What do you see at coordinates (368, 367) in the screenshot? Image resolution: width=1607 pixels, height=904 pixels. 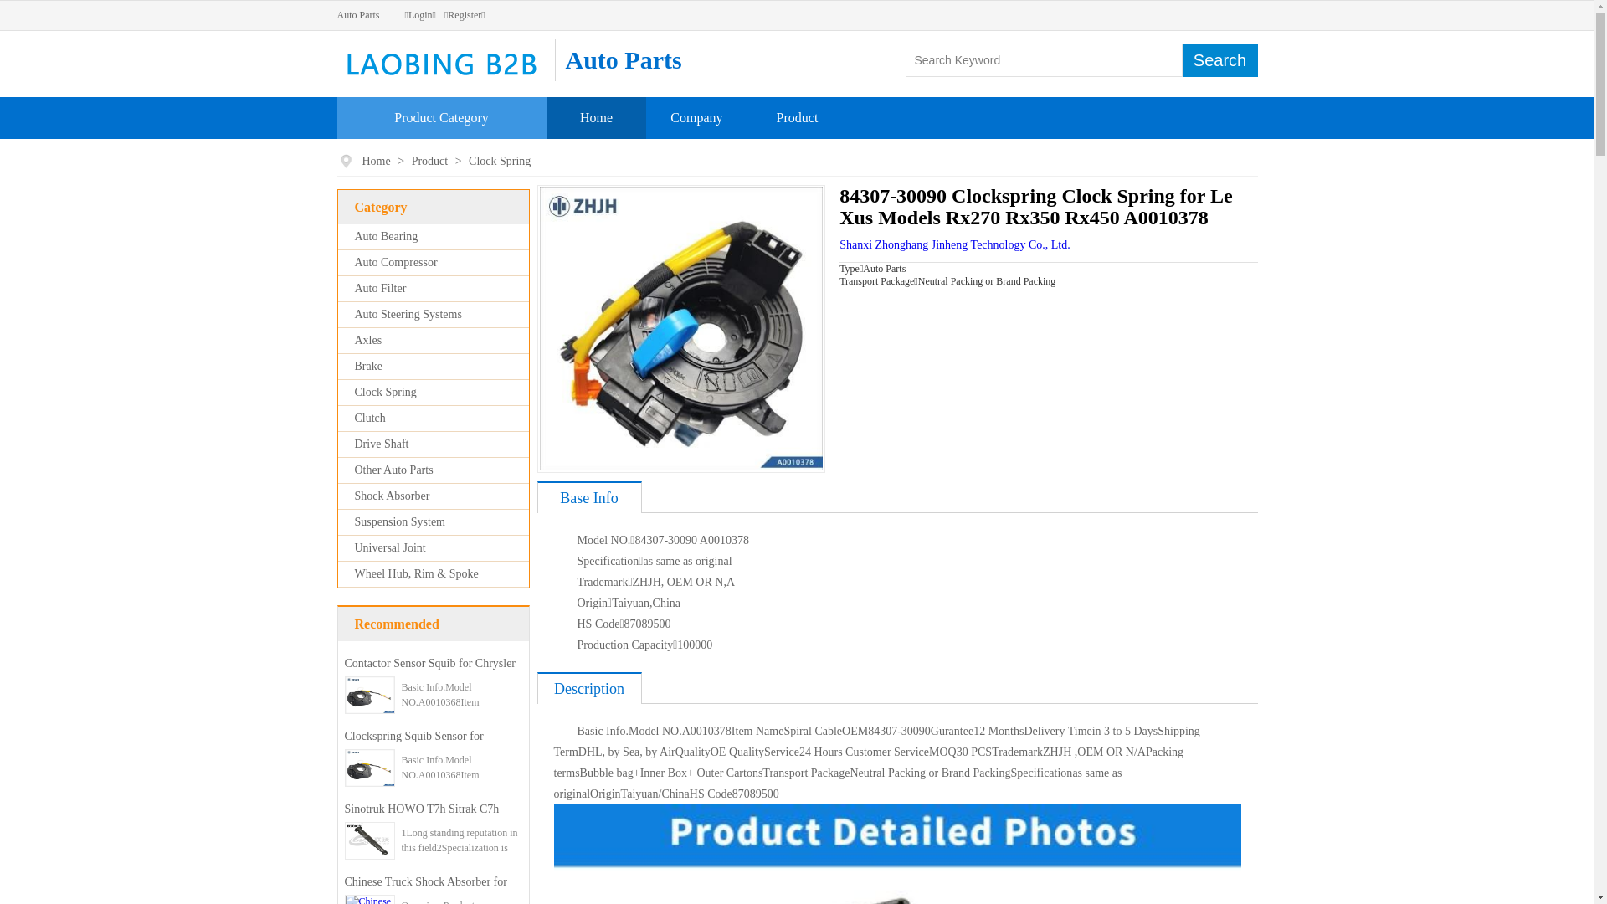 I see `Brake` at bounding box center [368, 367].